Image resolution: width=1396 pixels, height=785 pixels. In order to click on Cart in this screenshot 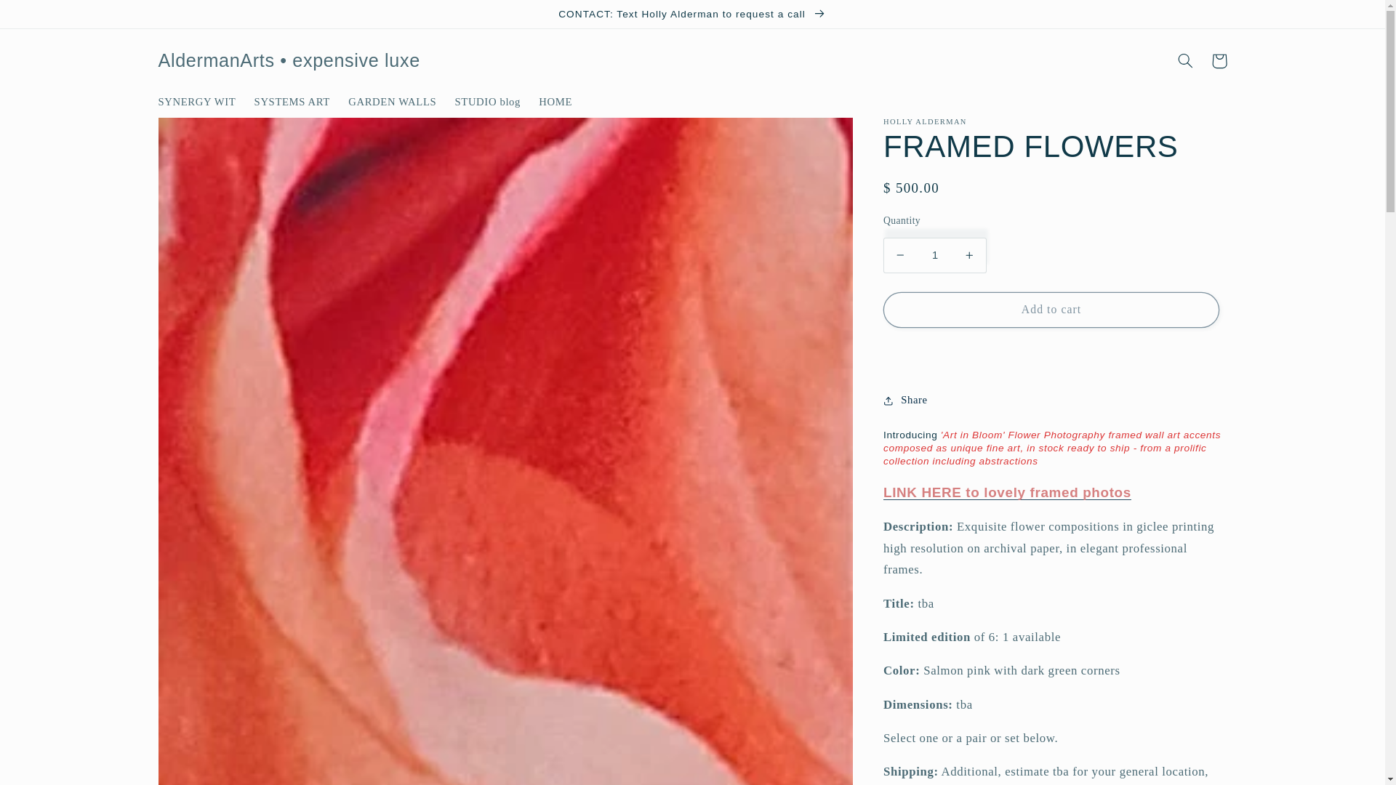, I will do `click(1219, 60)`.